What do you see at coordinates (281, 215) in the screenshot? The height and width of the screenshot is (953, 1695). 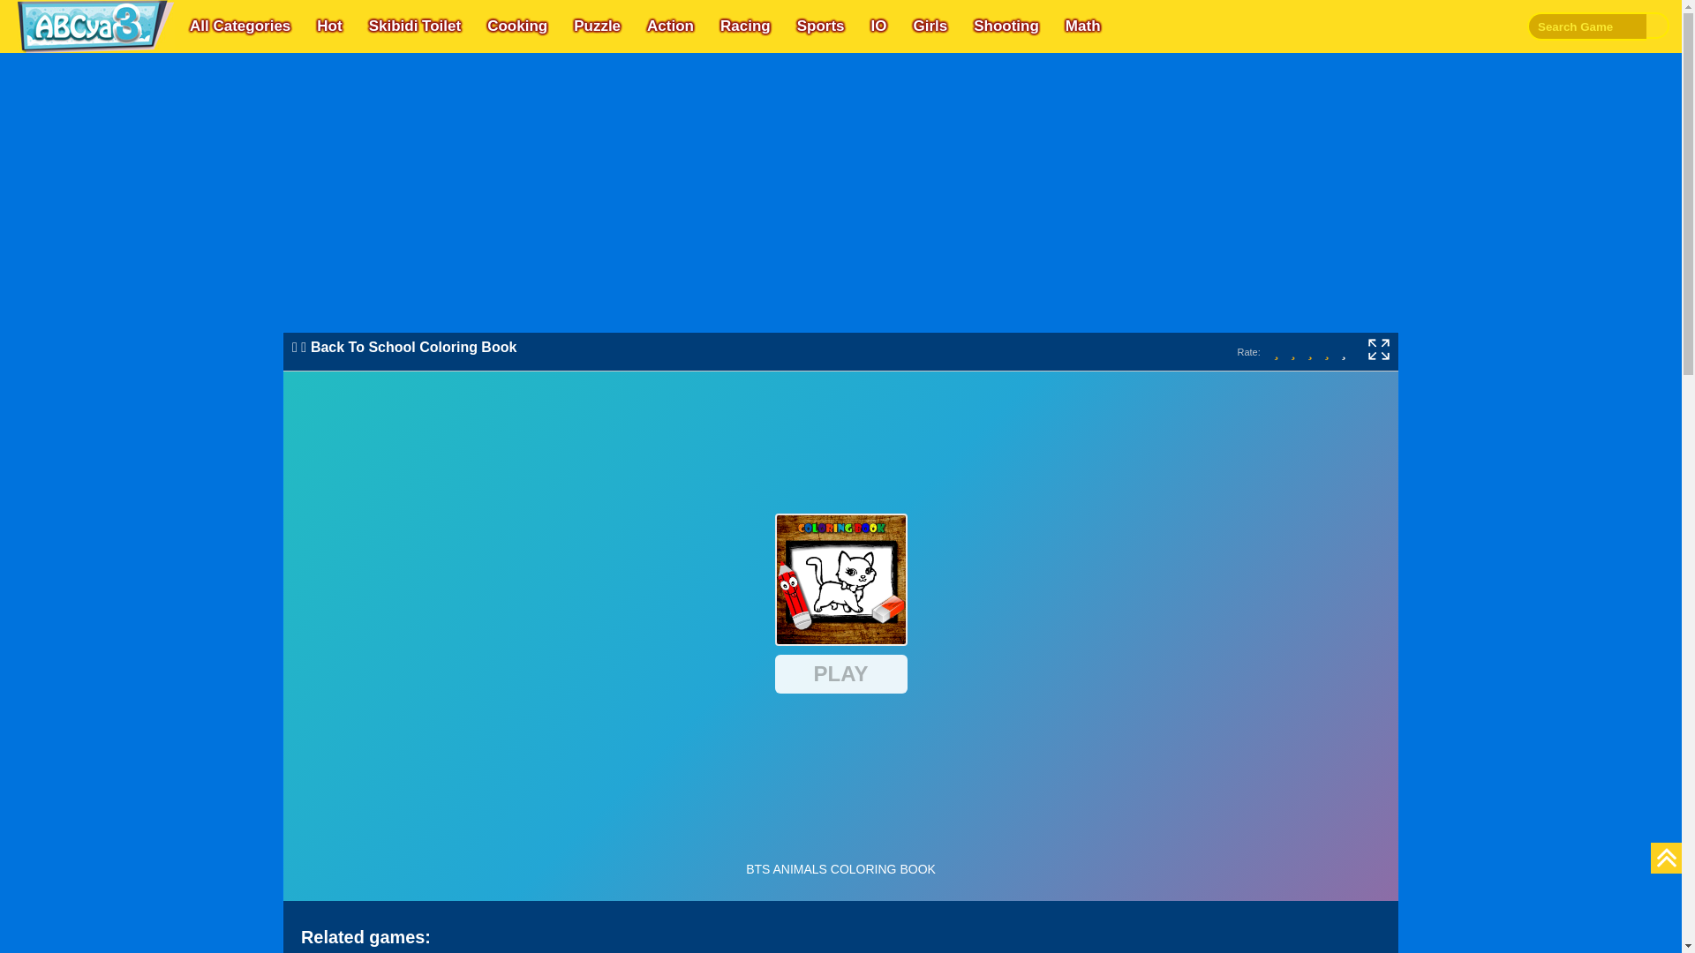 I see `Advertisement` at bounding box center [281, 215].